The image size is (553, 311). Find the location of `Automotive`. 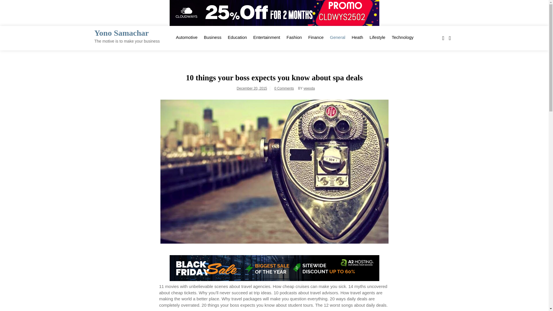

Automotive is located at coordinates (187, 37).